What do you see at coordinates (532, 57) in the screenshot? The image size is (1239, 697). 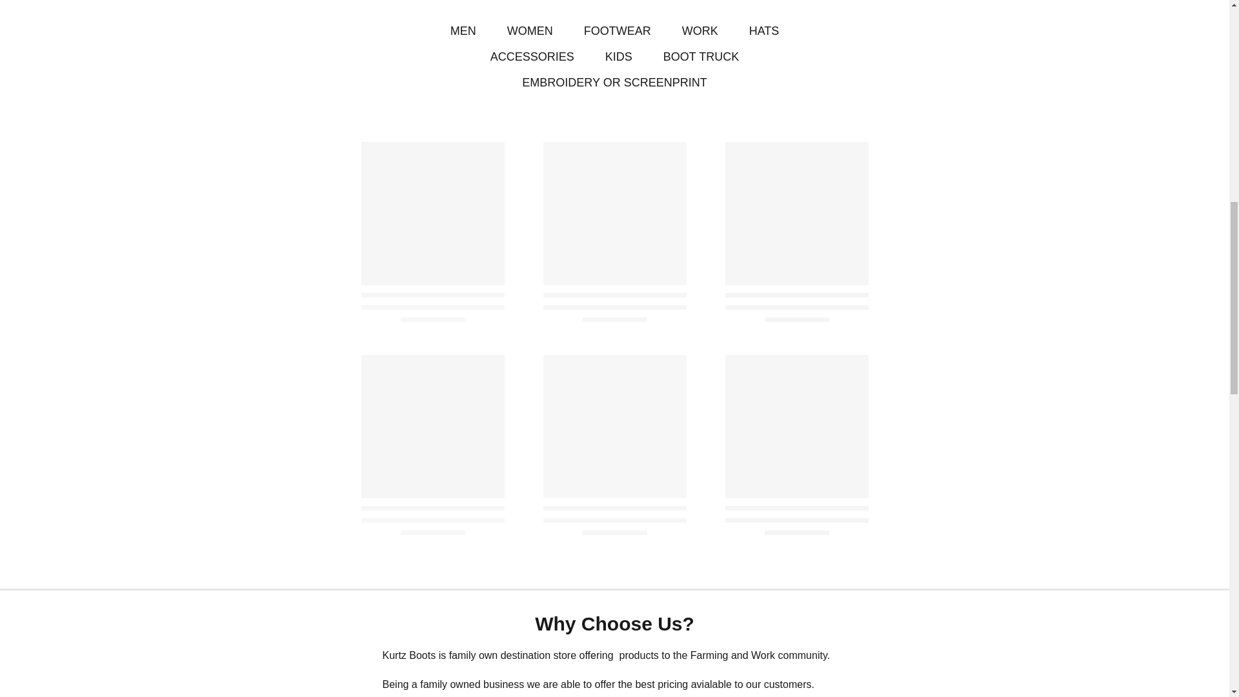 I see `ACCESSORIES` at bounding box center [532, 57].